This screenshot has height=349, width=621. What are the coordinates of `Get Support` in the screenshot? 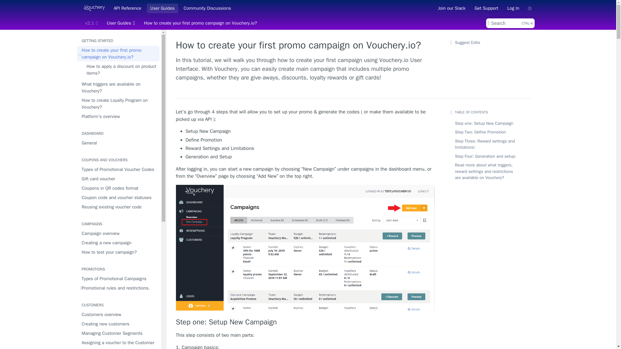 It's located at (486, 8).